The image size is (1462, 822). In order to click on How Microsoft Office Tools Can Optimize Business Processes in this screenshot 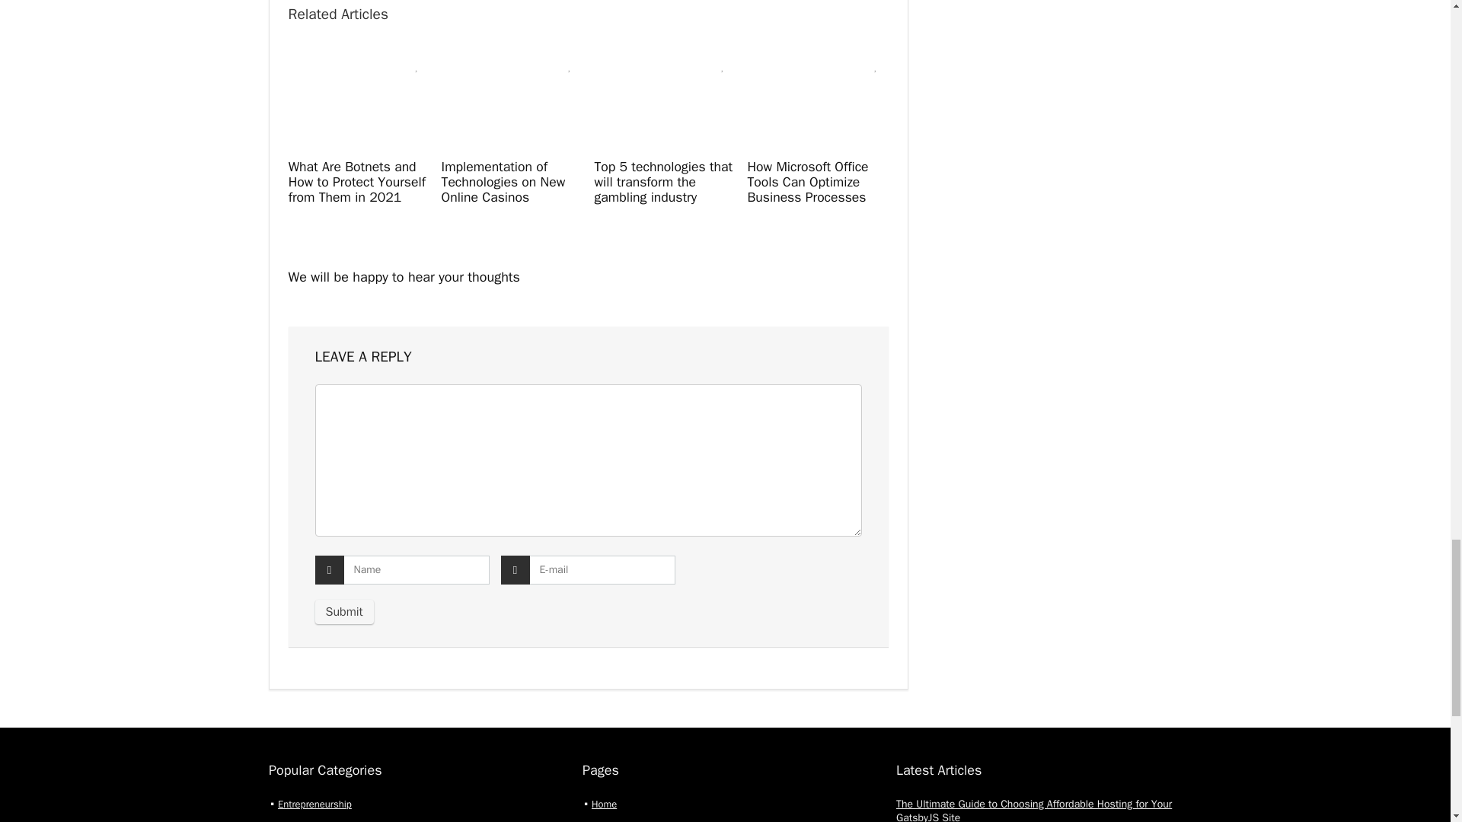, I will do `click(807, 182)`.